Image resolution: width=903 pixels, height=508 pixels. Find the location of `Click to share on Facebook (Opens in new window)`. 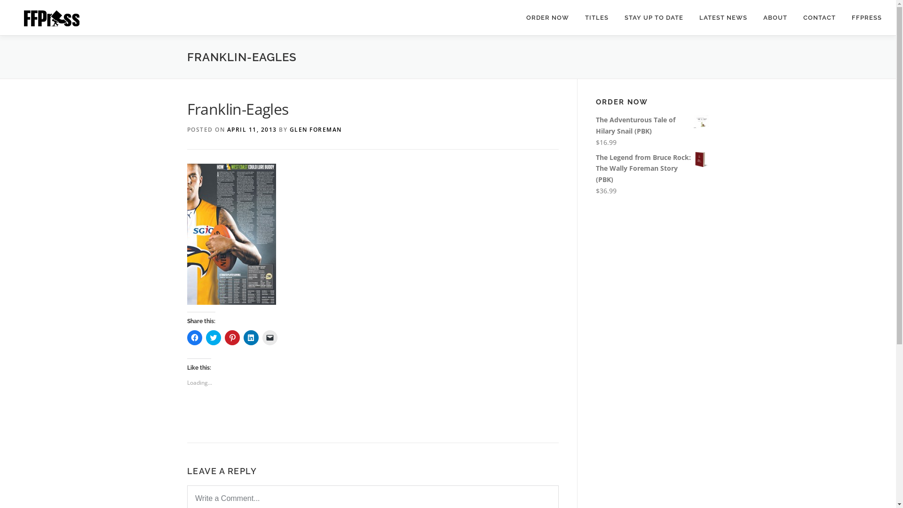

Click to share on Facebook (Opens in new window) is located at coordinates (195, 338).